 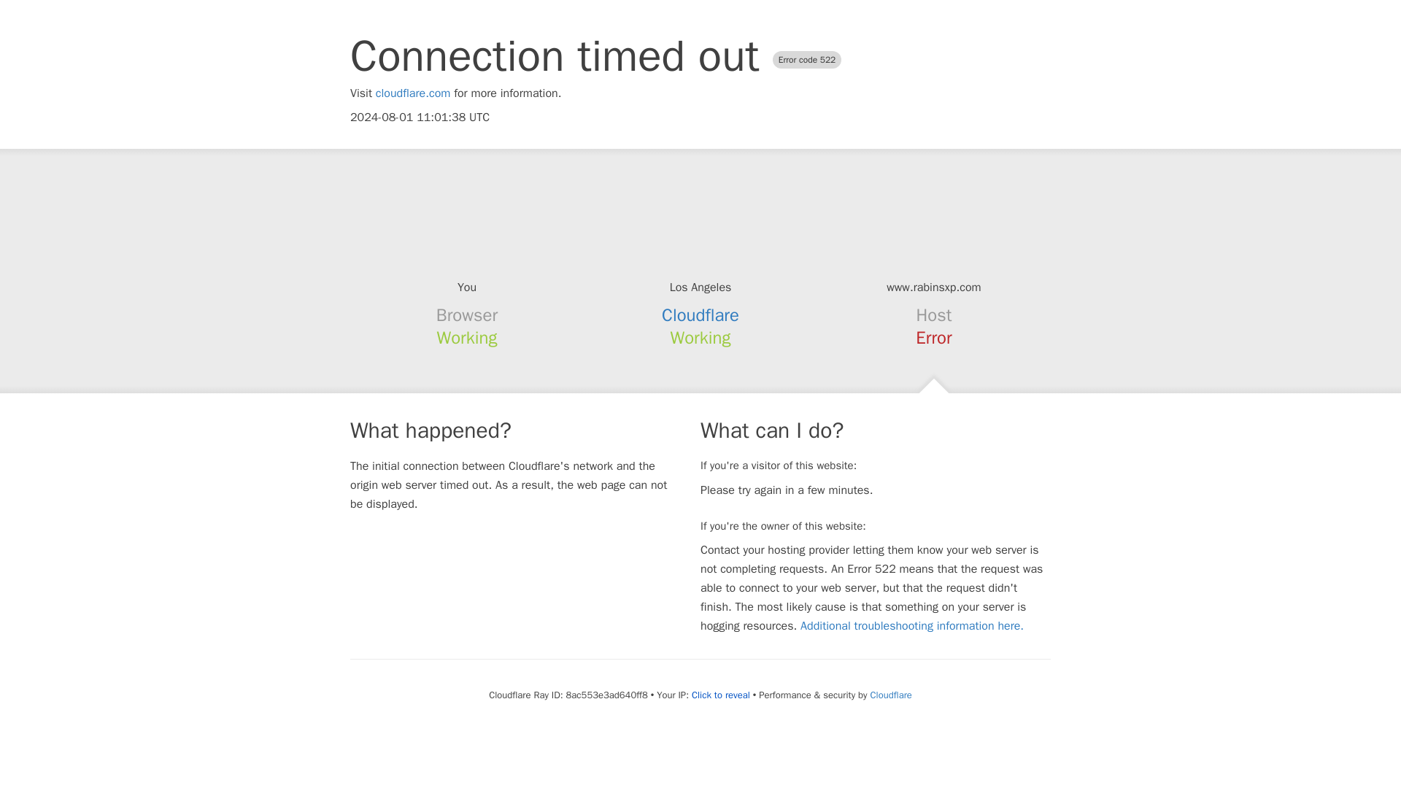 I want to click on Click to reveal, so click(x=721, y=695).